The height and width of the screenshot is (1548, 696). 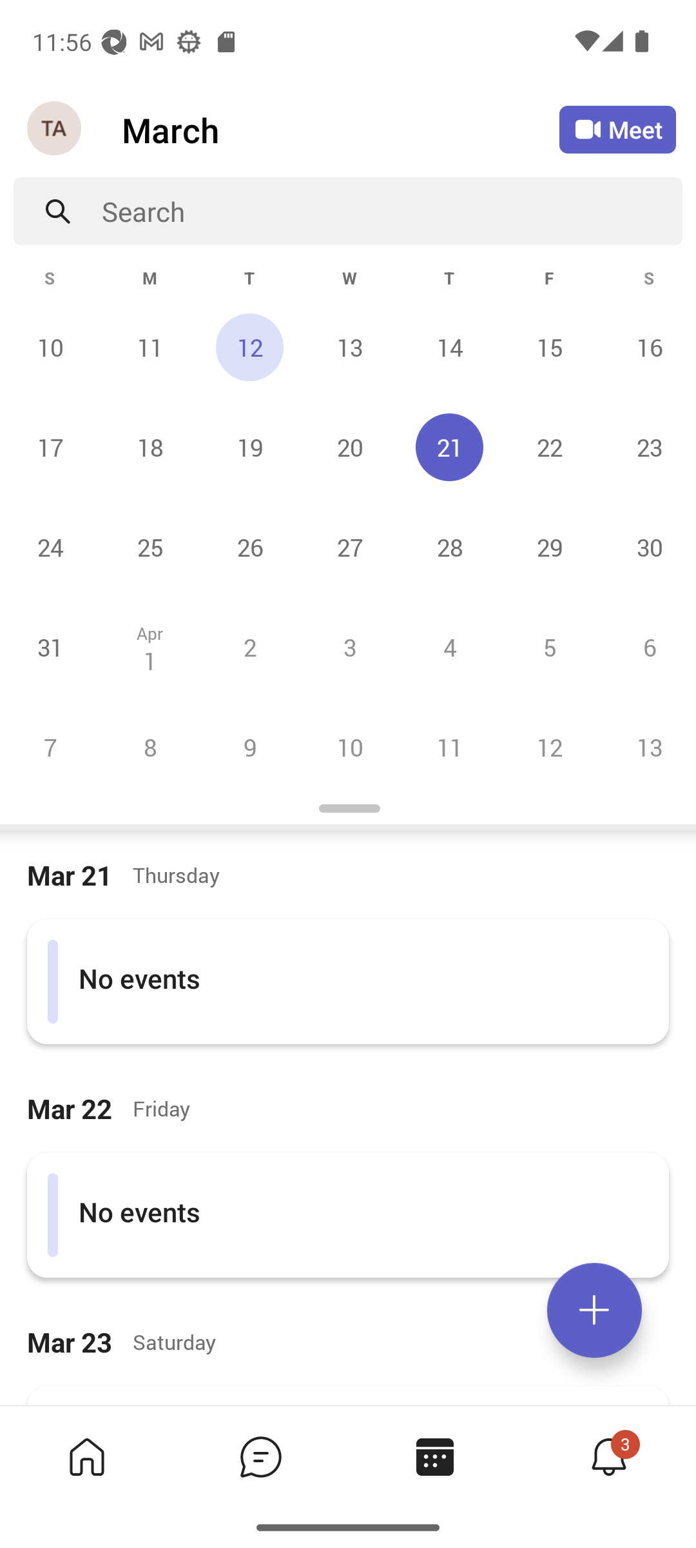 I want to click on Calendar tab, 3 of 4, so click(x=434, y=1456).